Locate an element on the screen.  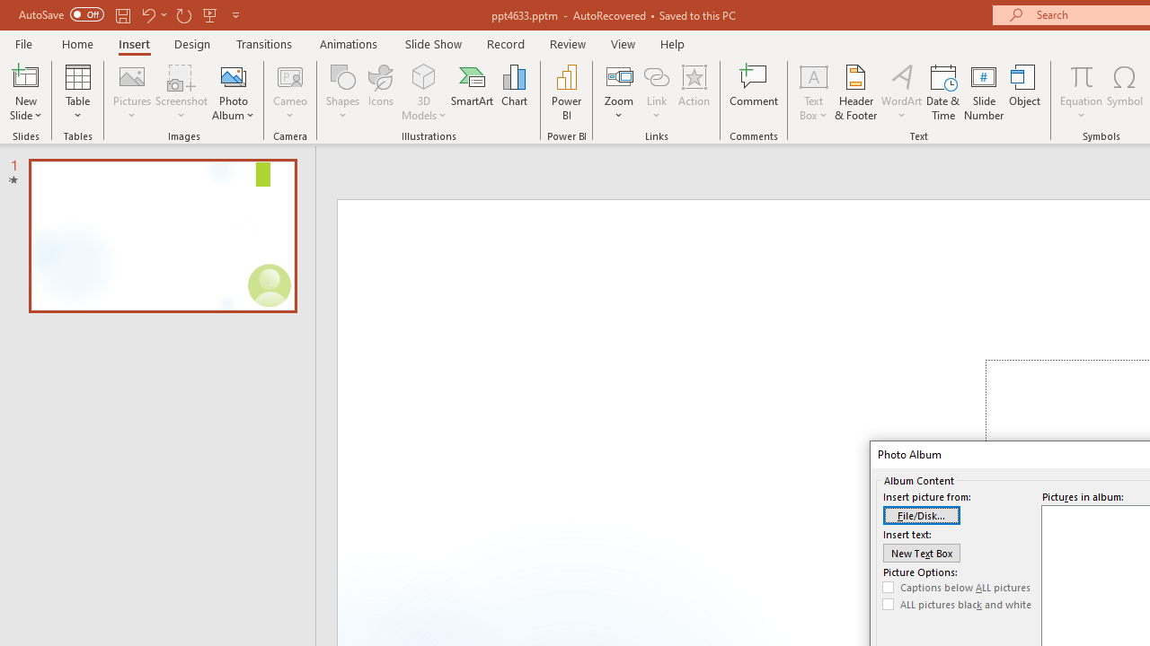
SmartArt... is located at coordinates (473, 92).